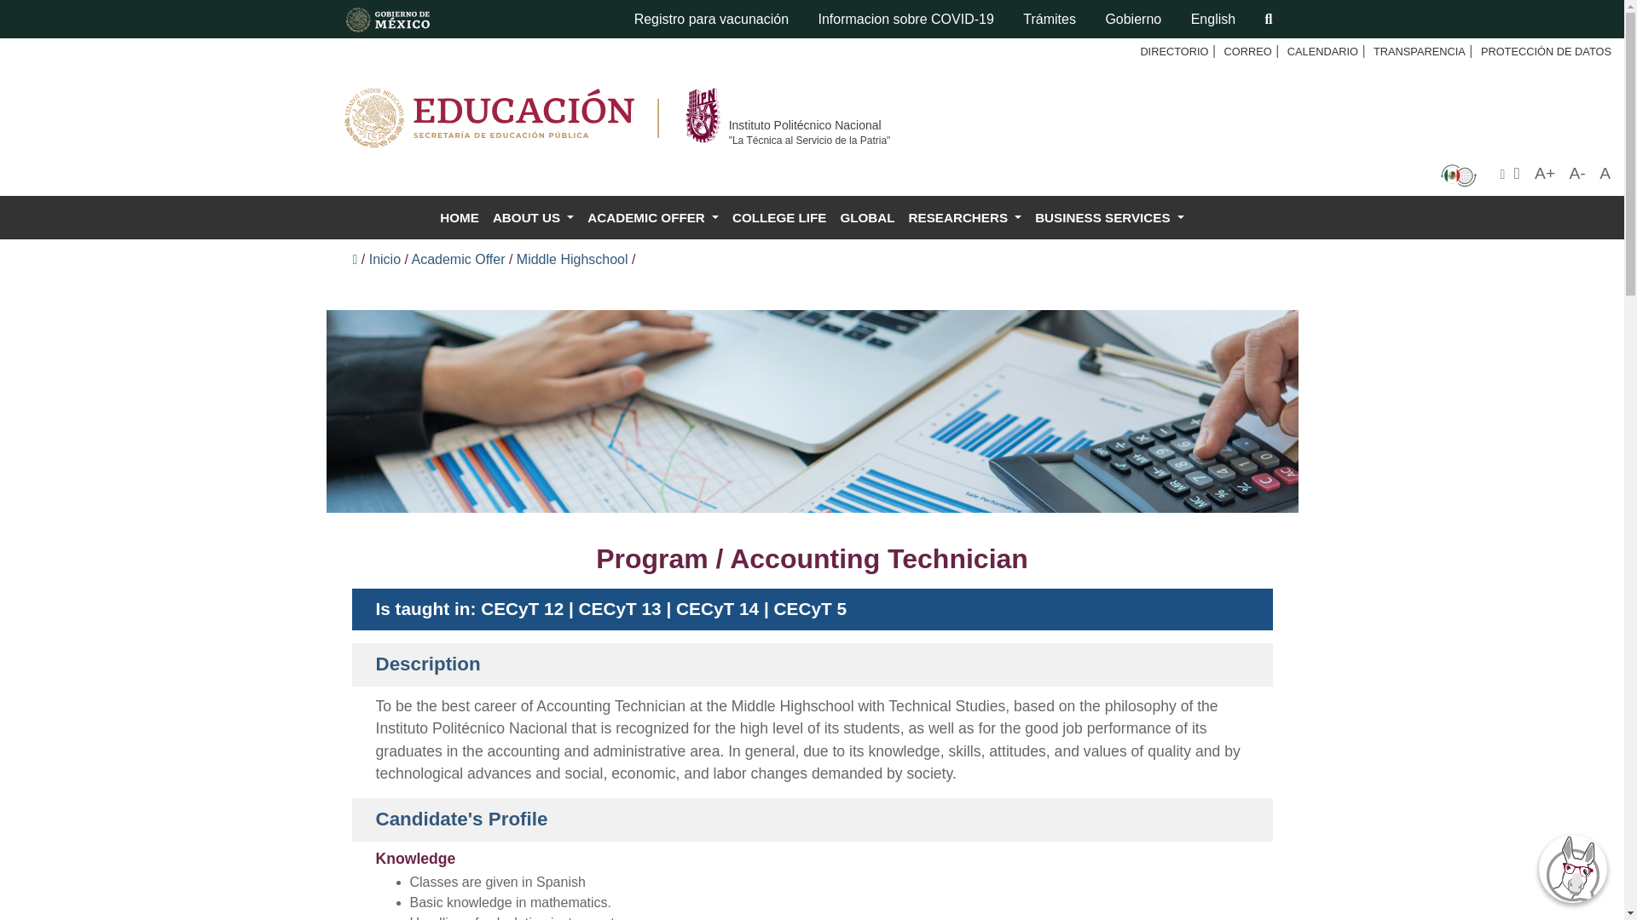 The height and width of the screenshot is (920, 1637). Describe the element at coordinates (965, 218) in the screenshot. I see `RESEARCHERS` at that location.